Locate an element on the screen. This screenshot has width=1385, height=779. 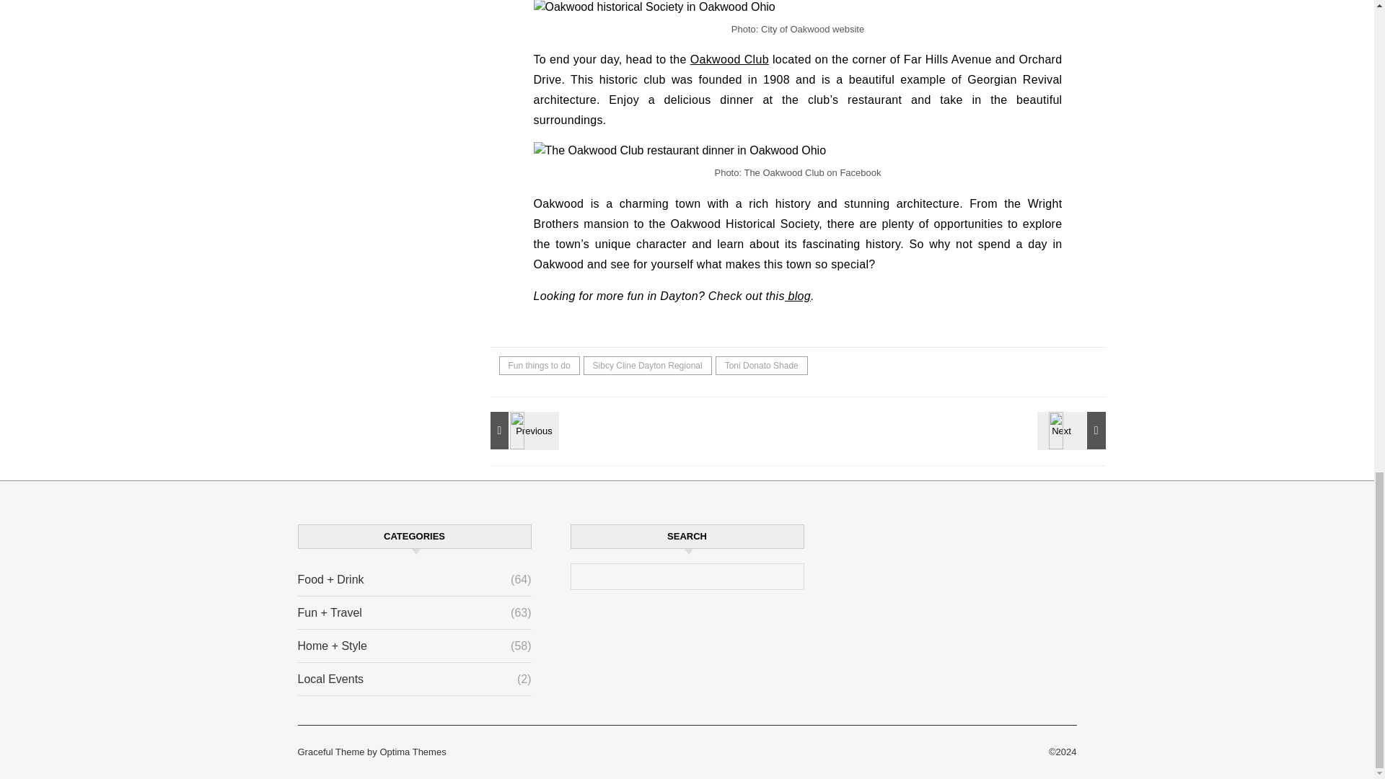
Toni Donato Shade is located at coordinates (762, 365).